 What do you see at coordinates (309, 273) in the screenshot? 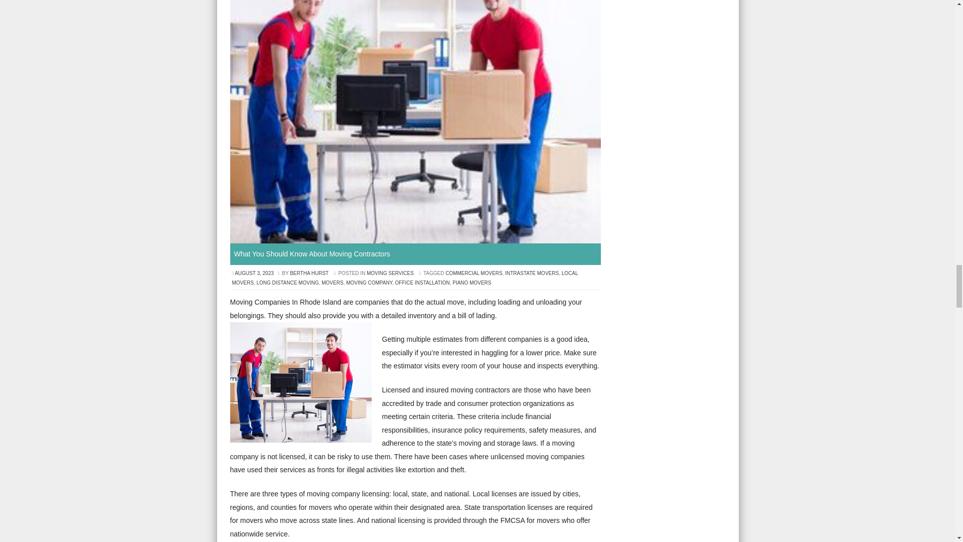
I see `BERTHA HURST` at bounding box center [309, 273].